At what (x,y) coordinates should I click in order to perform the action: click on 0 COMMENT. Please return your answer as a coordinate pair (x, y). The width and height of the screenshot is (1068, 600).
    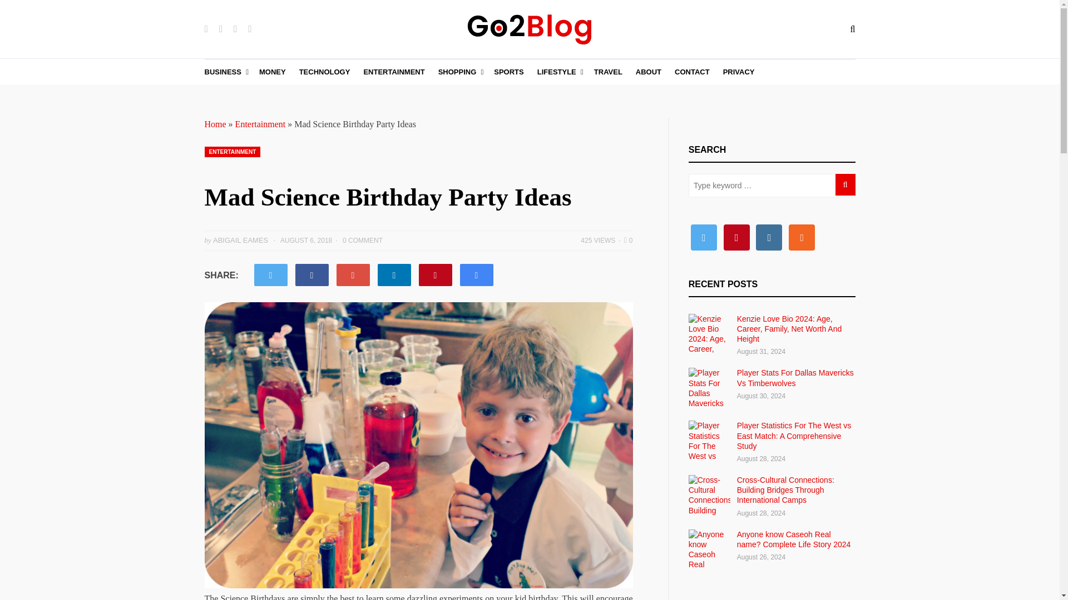
    Looking at the image, I should click on (363, 240).